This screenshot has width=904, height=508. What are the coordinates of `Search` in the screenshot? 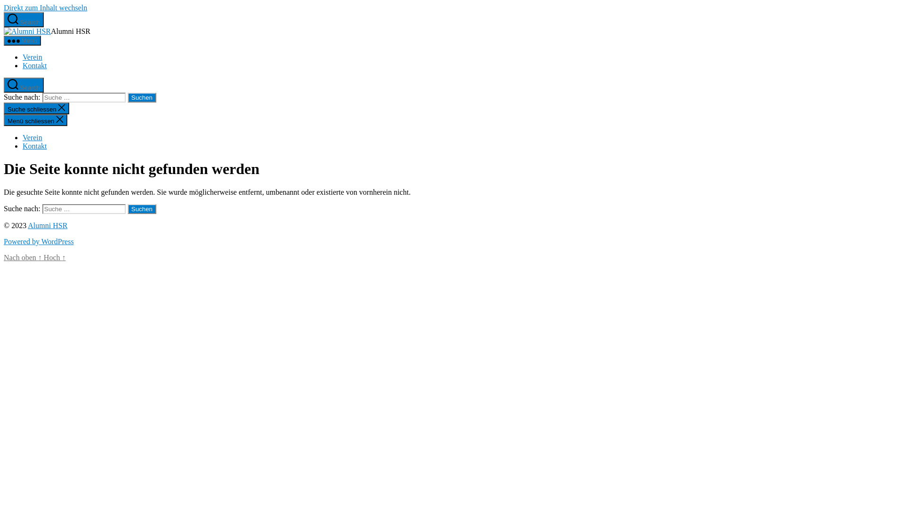 It's located at (24, 20).